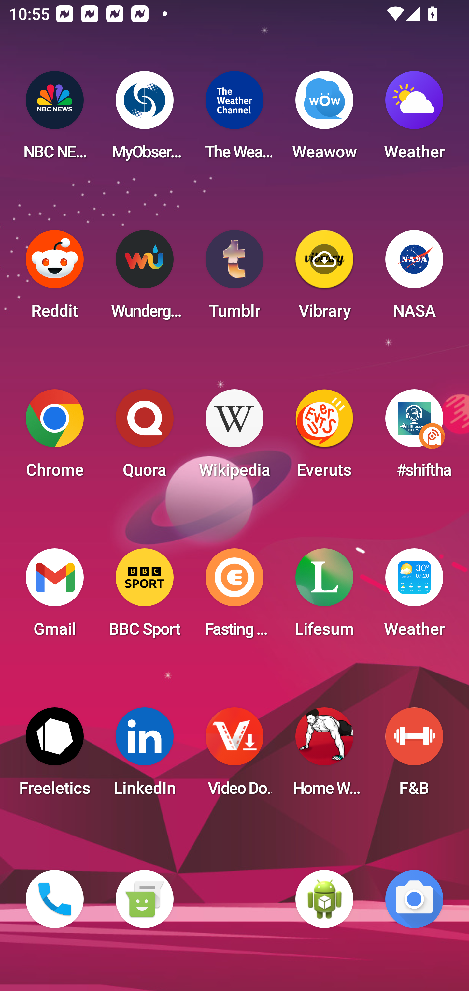  I want to click on MyObservatory, so click(144, 119).